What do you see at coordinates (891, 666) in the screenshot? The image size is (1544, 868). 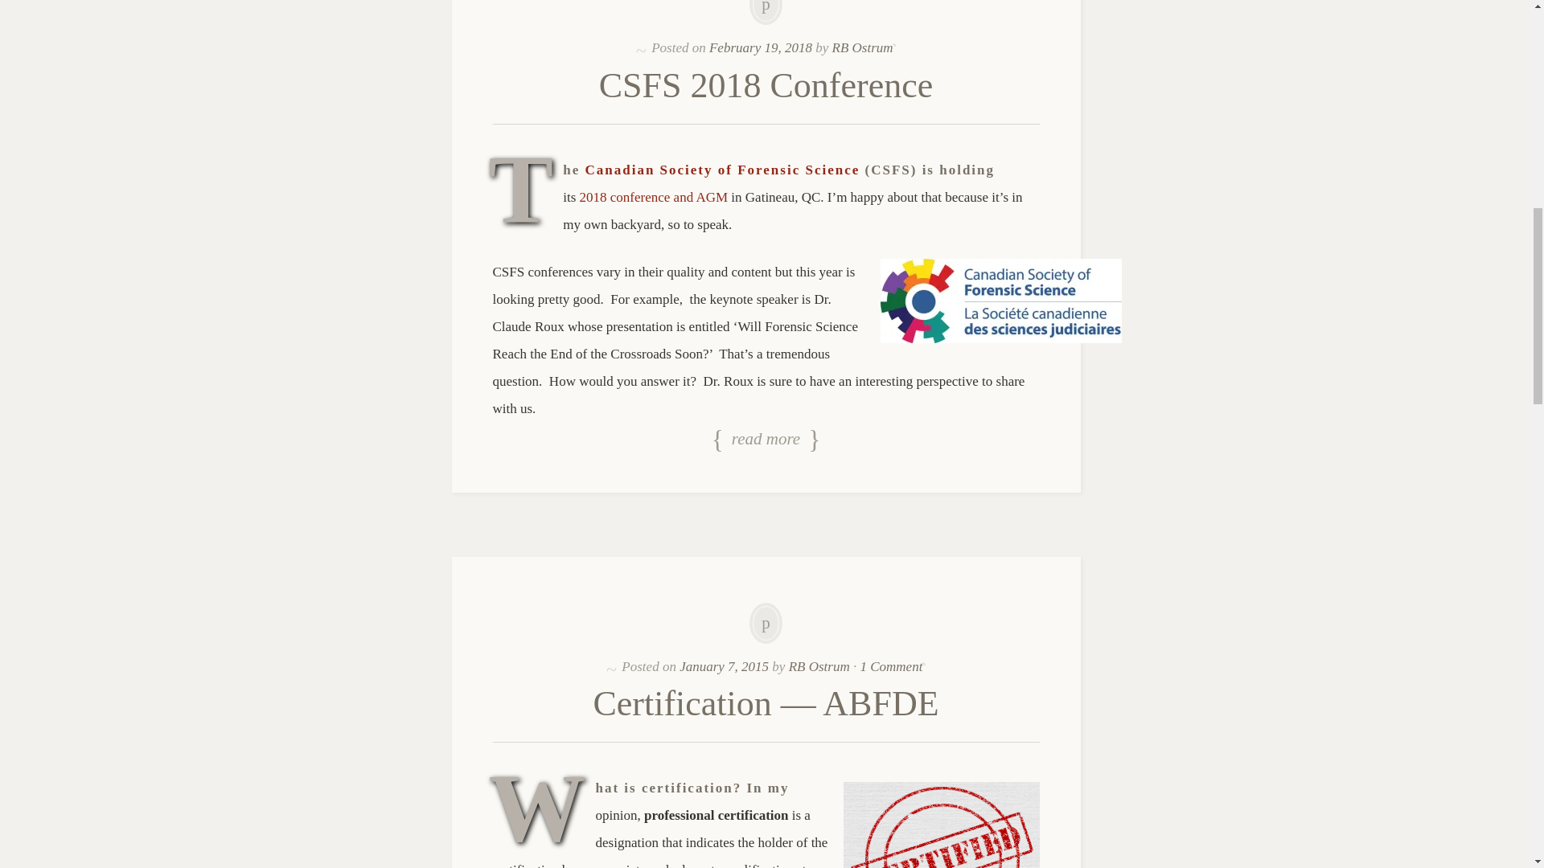 I see `1 Comment` at bounding box center [891, 666].